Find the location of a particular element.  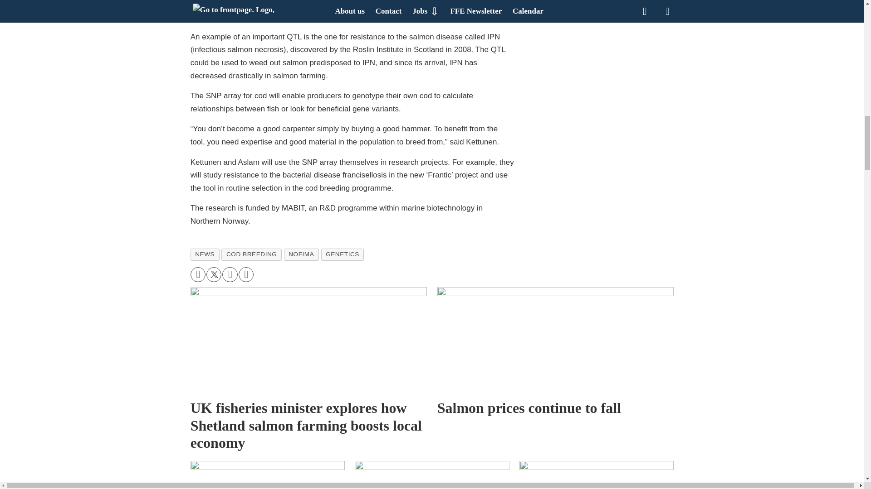

Salmon prices continue to fall is located at coordinates (555, 340).